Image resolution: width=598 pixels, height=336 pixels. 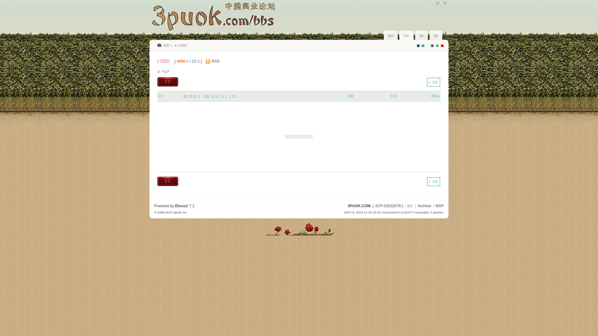 What do you see at coordinates (440, 206) in the screenshot?
I see `WAP` at bounding box center [440, 206].